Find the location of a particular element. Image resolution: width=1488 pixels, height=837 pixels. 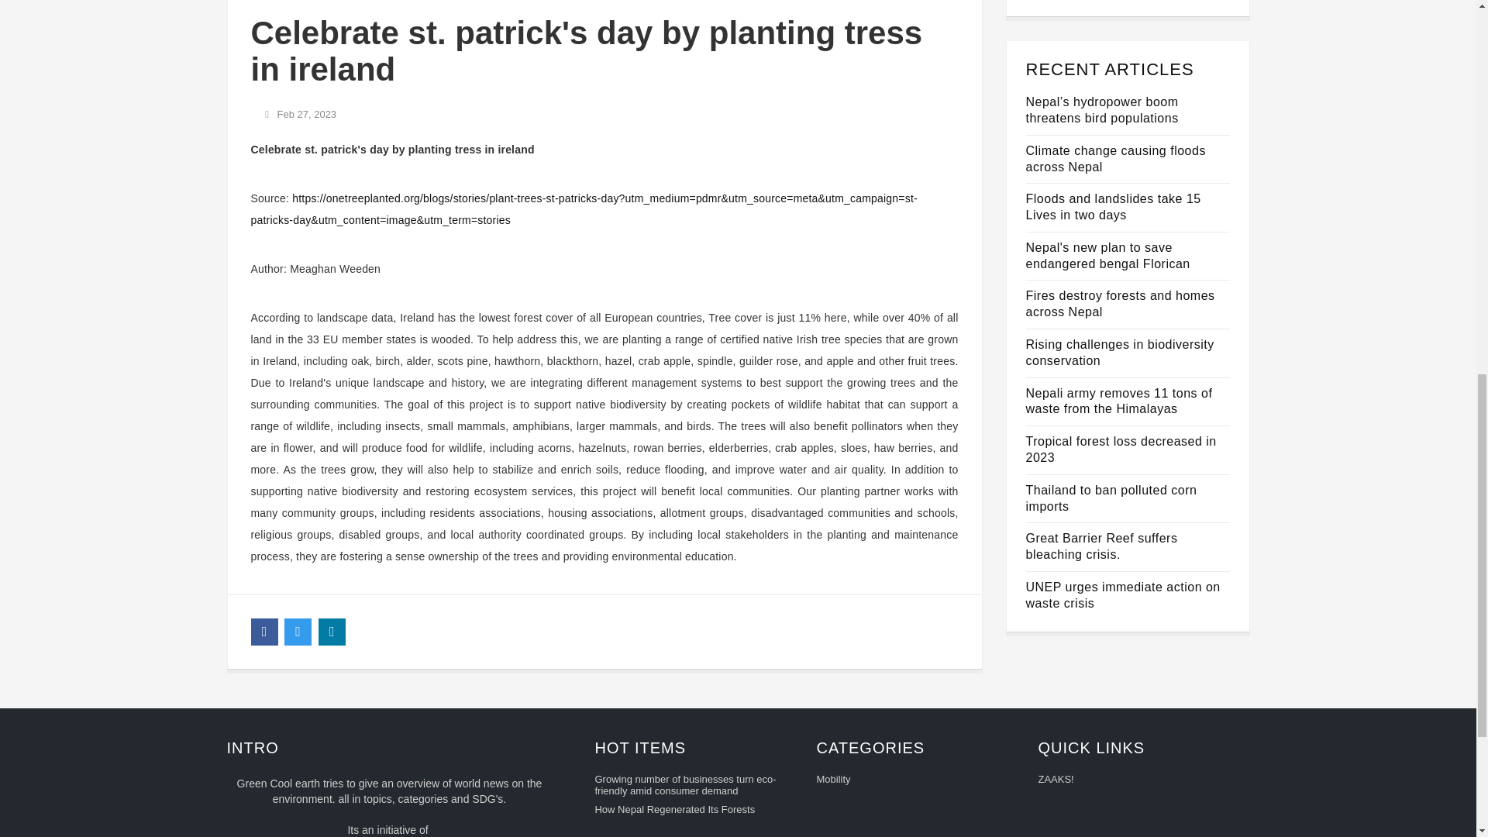

UNEP urges immediate action on waste crisis is located at coordinates (1123, 595).